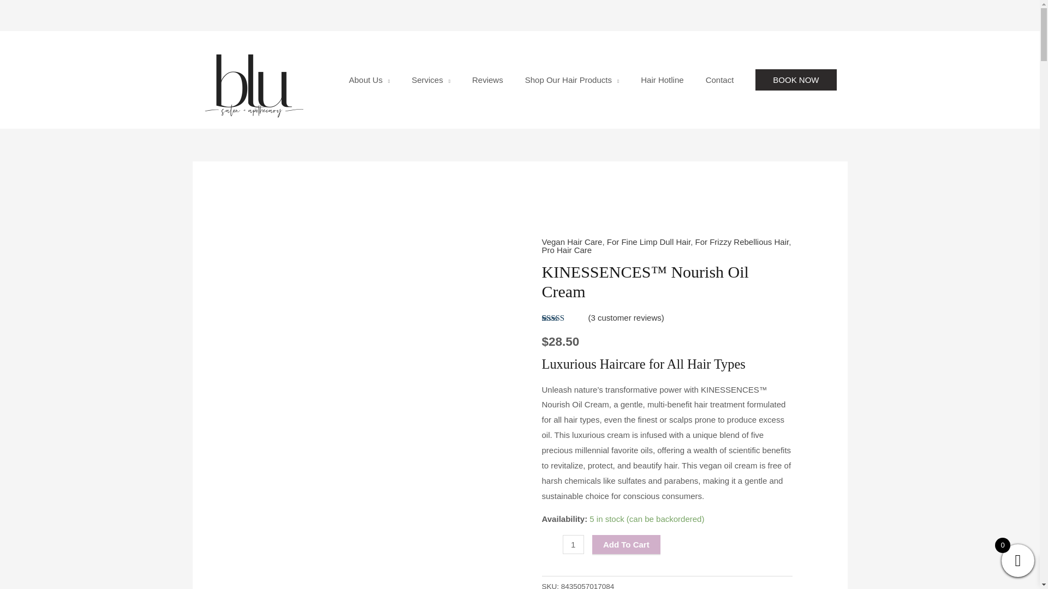 The width and height of the screenshot is (1048, 589). What do you see at coordinates (571, 242) in the screenshot?
I see `Vegan Hair Care` at bounding box center [571, 242].